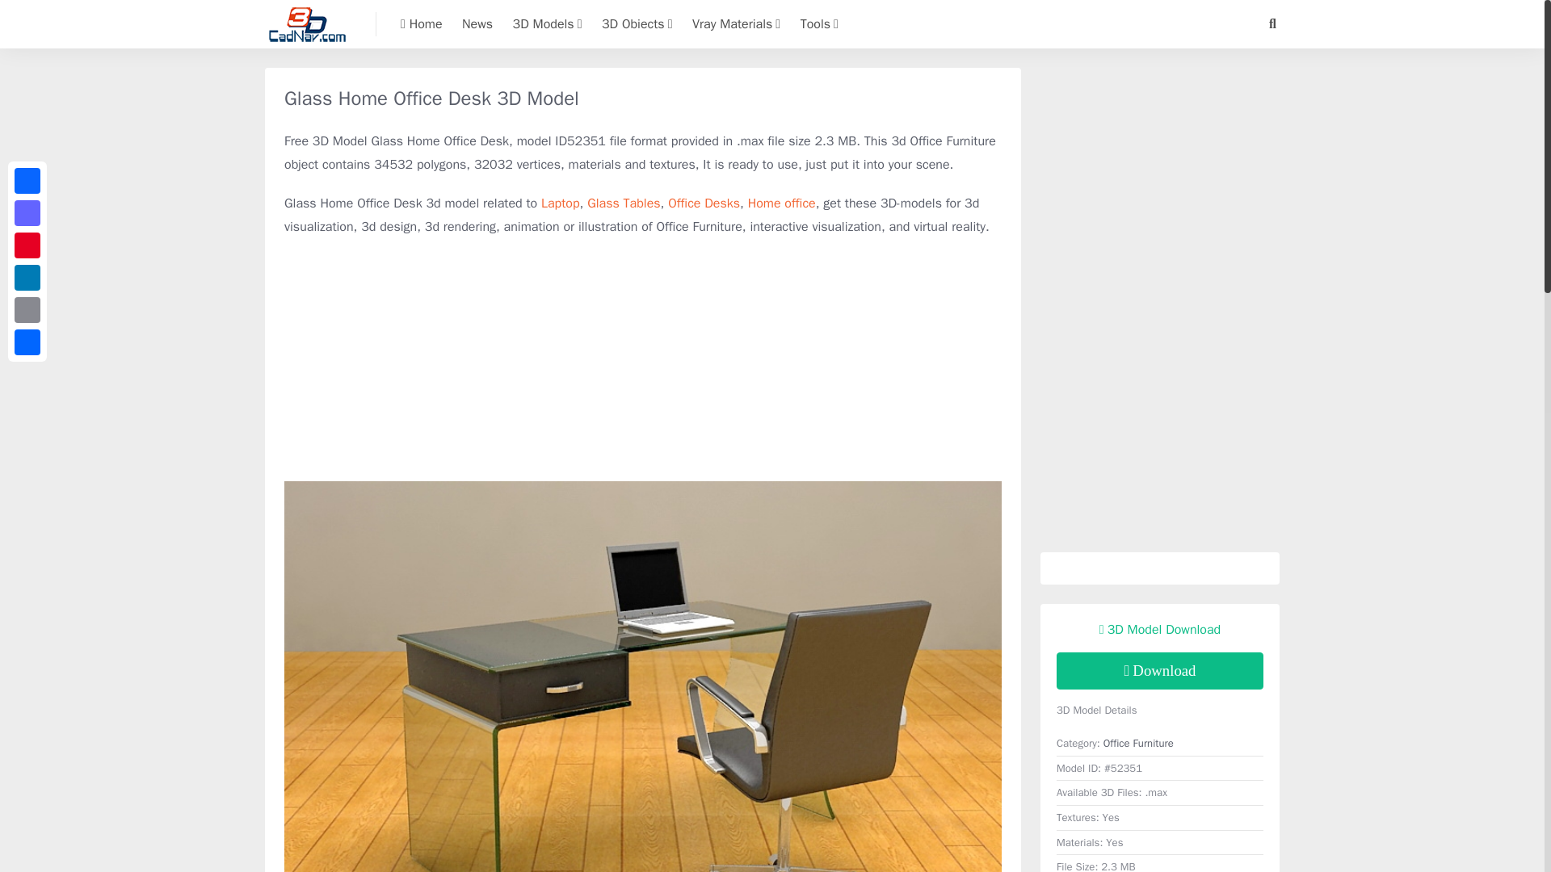  Describe the element at coordinates (624, 203) in the screenshot. I see `Glass Tables 3d model` at that location.